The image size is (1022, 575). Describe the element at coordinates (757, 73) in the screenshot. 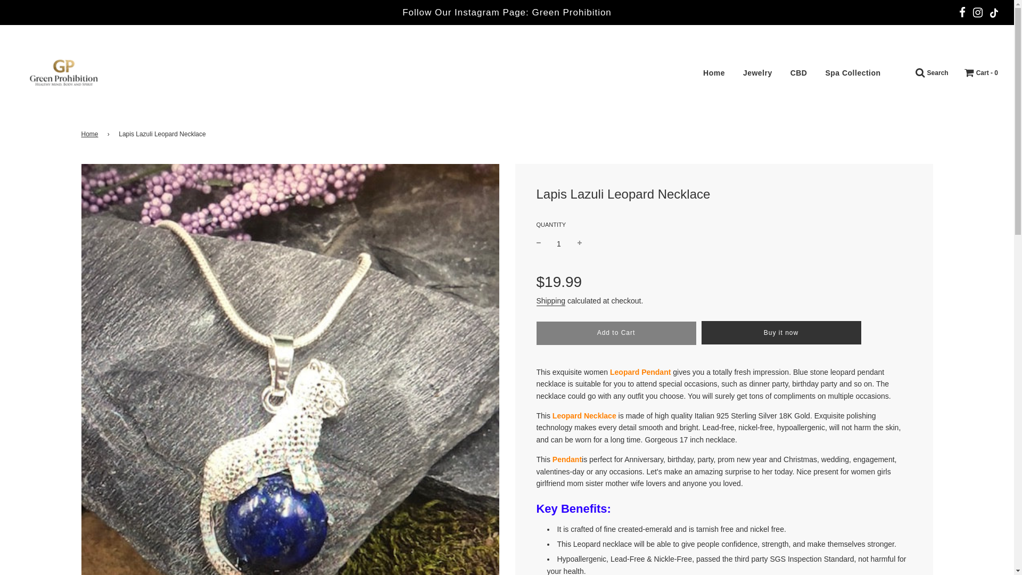

I see `Jewelry` at that location.